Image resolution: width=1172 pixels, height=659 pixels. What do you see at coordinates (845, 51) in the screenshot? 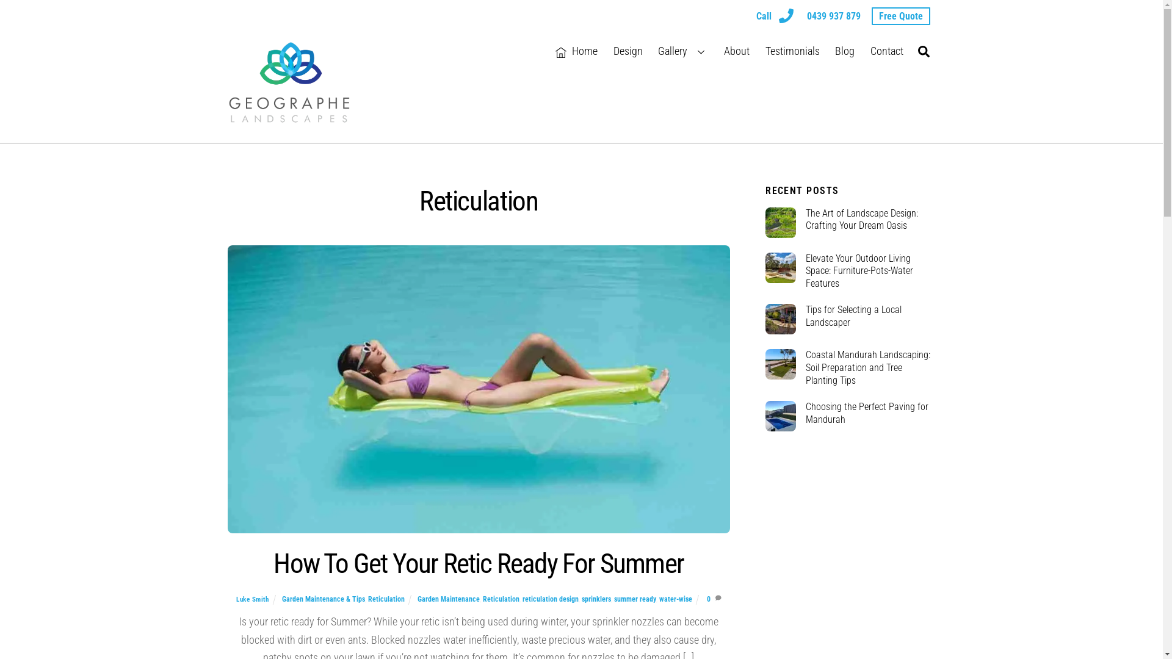
I see `Blog` at bounding box center [845, 51].